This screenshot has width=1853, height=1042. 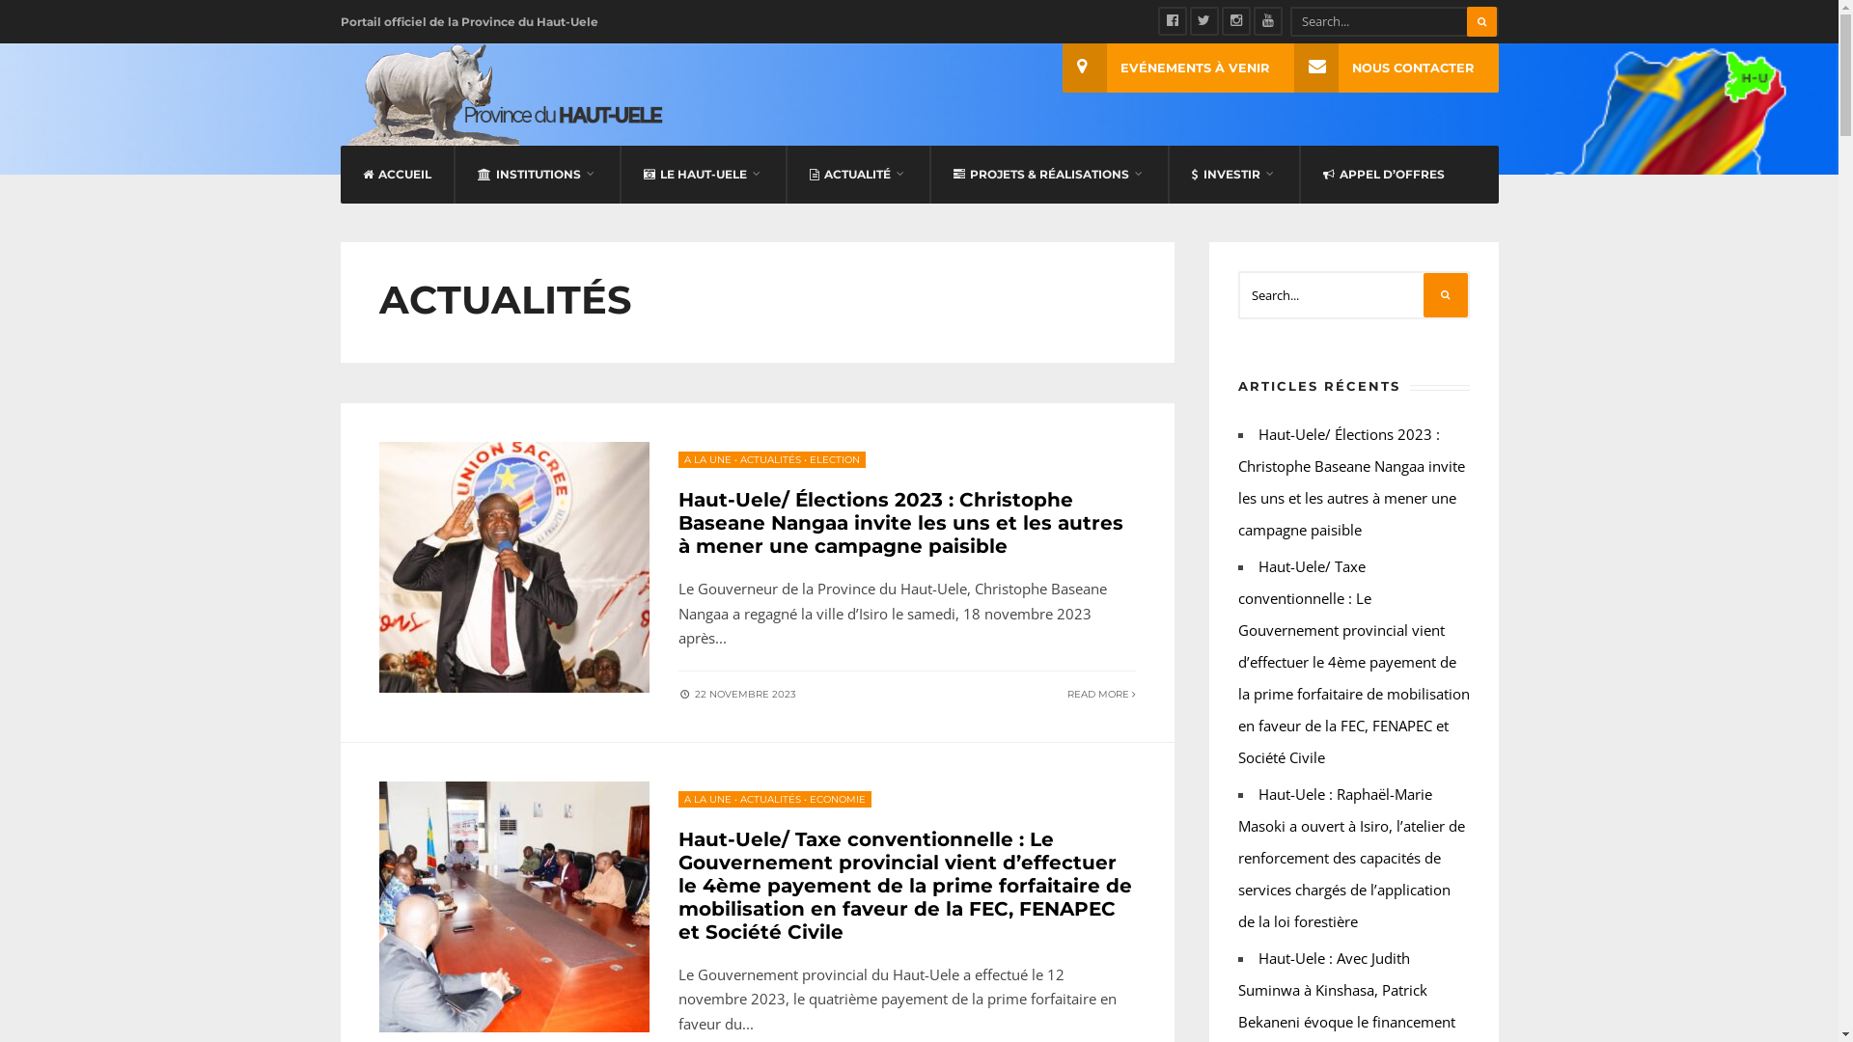 What do you see at coordinates (398, 175) in the screenshot?
I see `ACCUEIL` at bounding box center [398, 175].